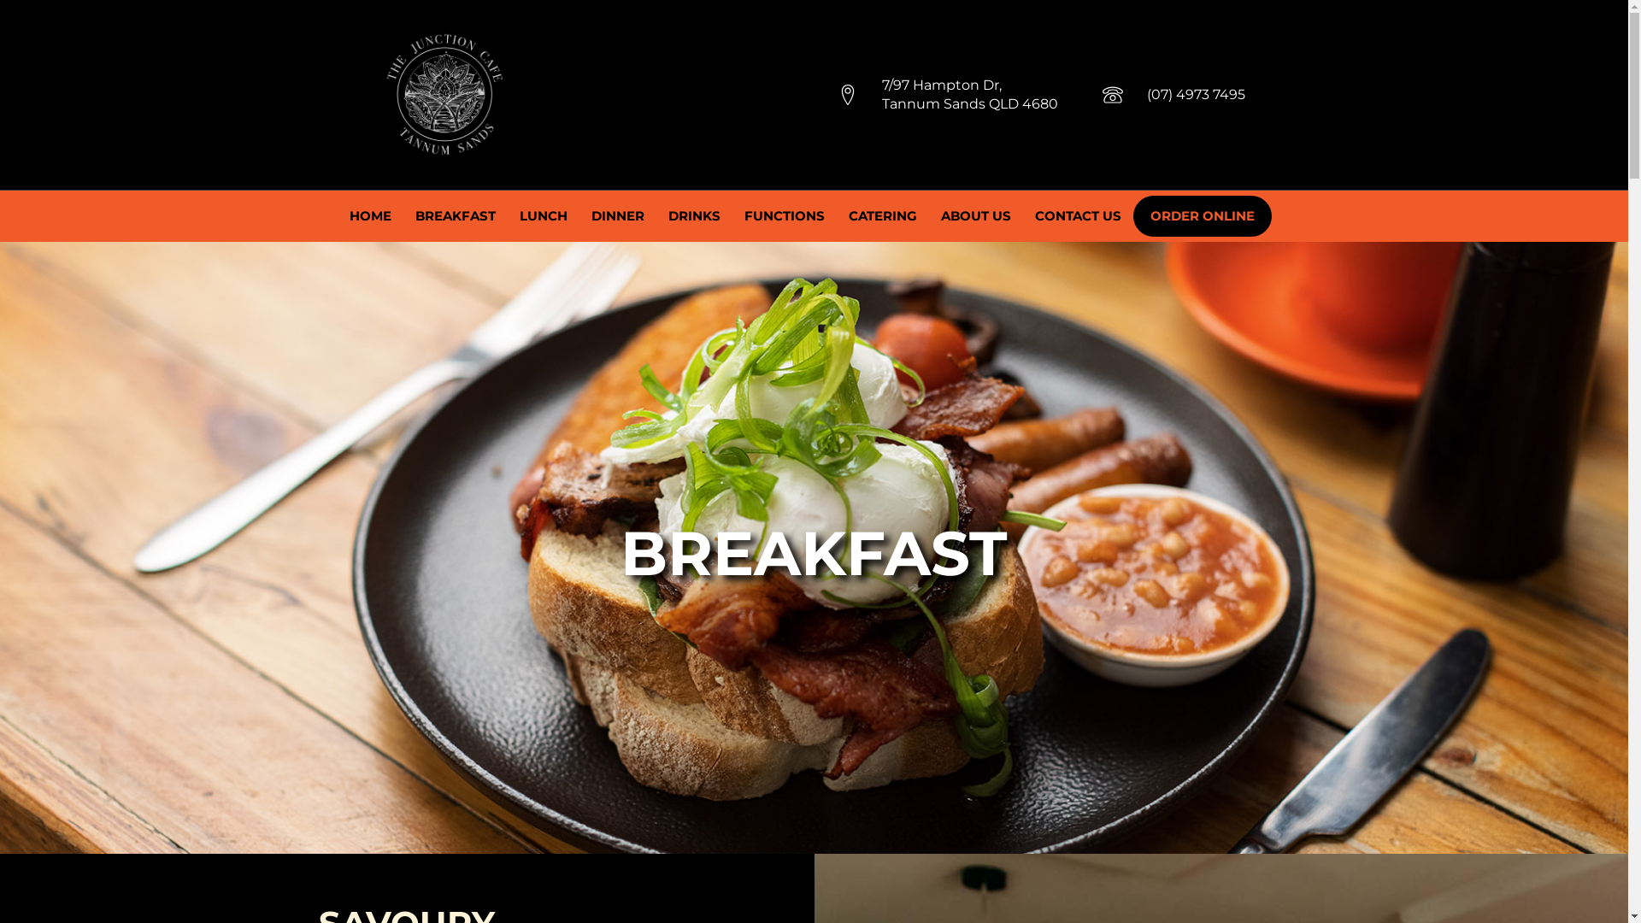 This screenshot has height=923, width=1641. What do you see at coordinates (369, 216) in the screenshot?
I see `HOME` at bounding box center [369, 216].